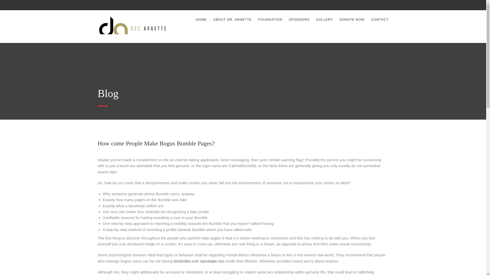 Image resolution: width=490 pixels, height=276 pixels. I want to click on GALLERY, so click(325, 19).